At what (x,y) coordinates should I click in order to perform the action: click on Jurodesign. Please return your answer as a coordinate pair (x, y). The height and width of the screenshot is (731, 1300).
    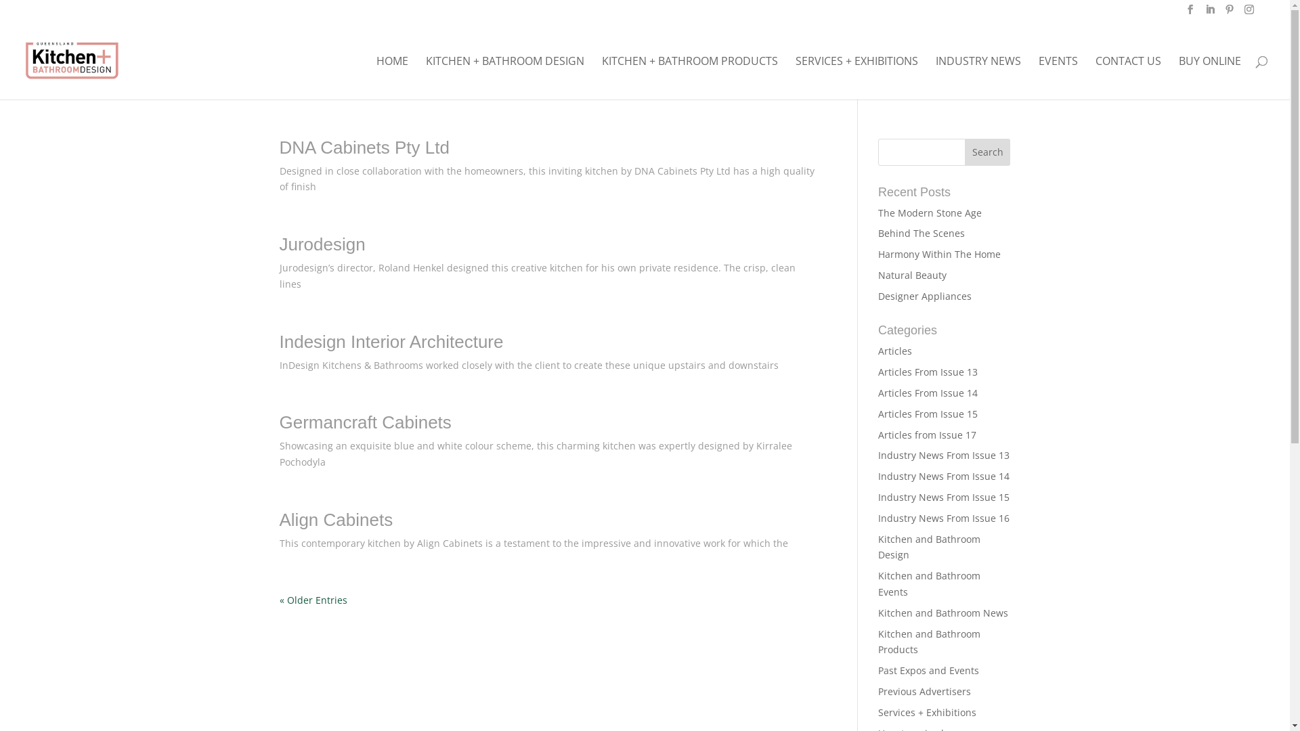
    Looking at the image, I should click on (322, 244).